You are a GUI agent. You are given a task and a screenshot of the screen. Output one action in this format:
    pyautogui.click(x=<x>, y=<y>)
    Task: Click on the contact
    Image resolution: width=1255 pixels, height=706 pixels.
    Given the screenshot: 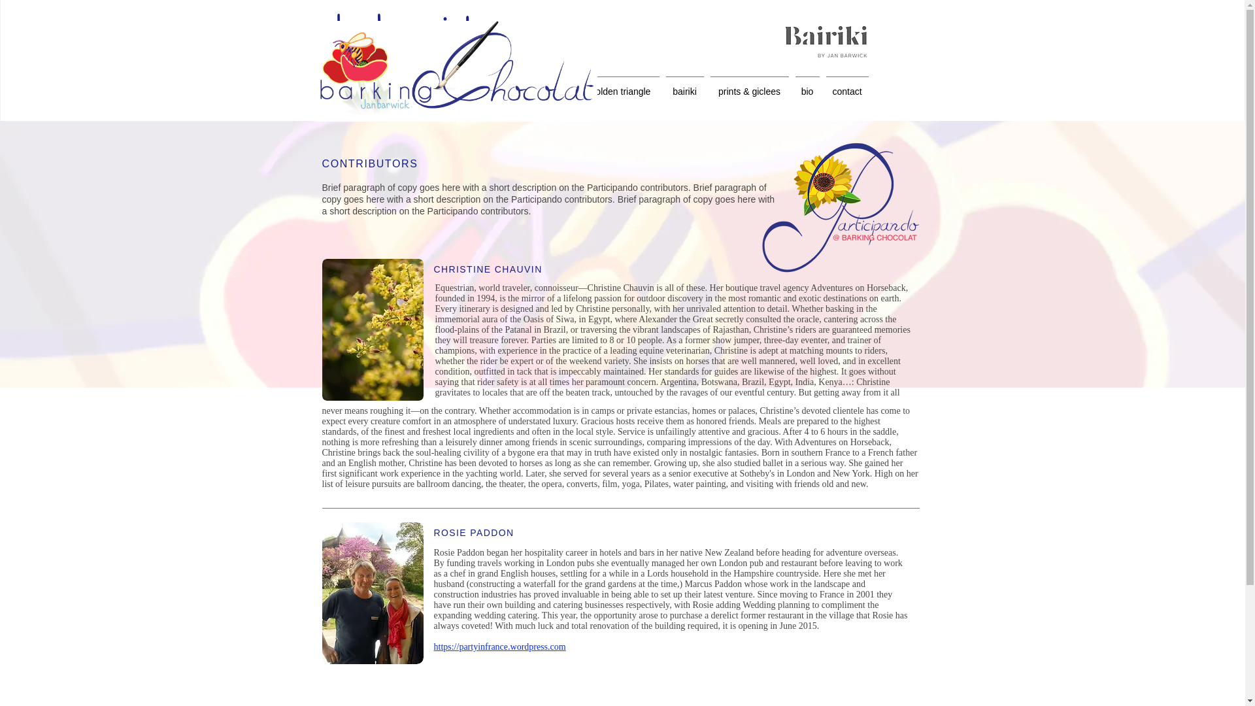 What is the action you would take?
    pyautogui.click(x=846, y=85)
    